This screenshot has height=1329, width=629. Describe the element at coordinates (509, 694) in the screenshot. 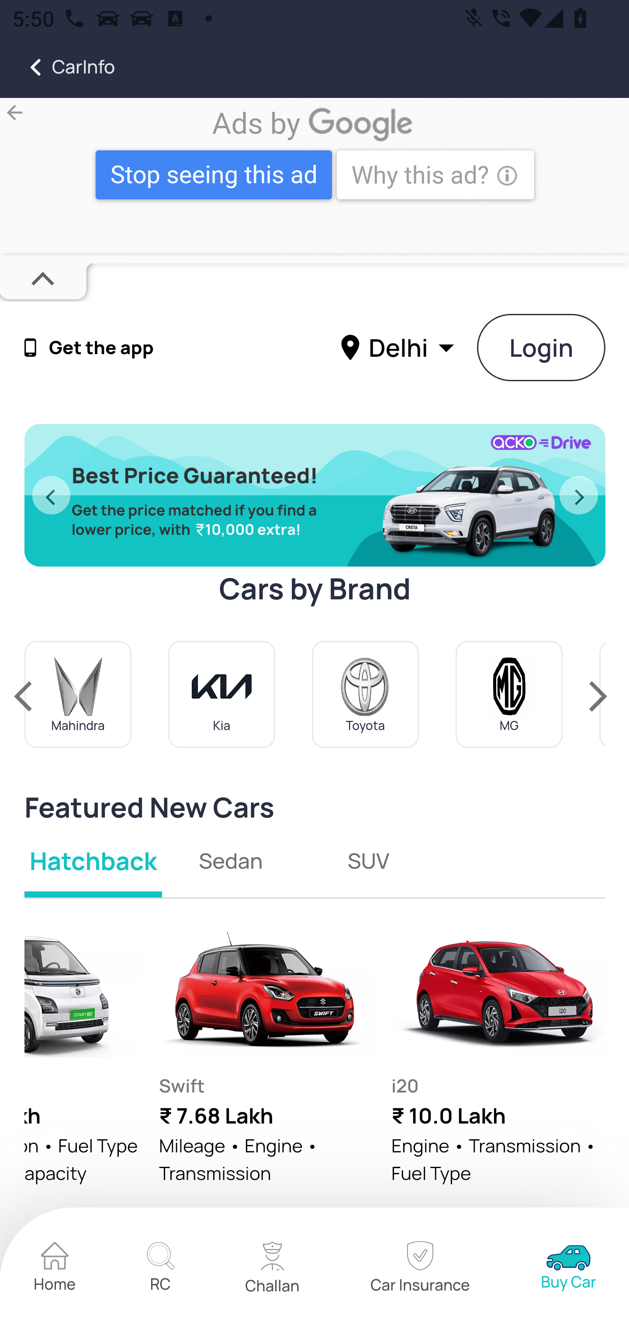

I see `MG MG MG MG` at that location.